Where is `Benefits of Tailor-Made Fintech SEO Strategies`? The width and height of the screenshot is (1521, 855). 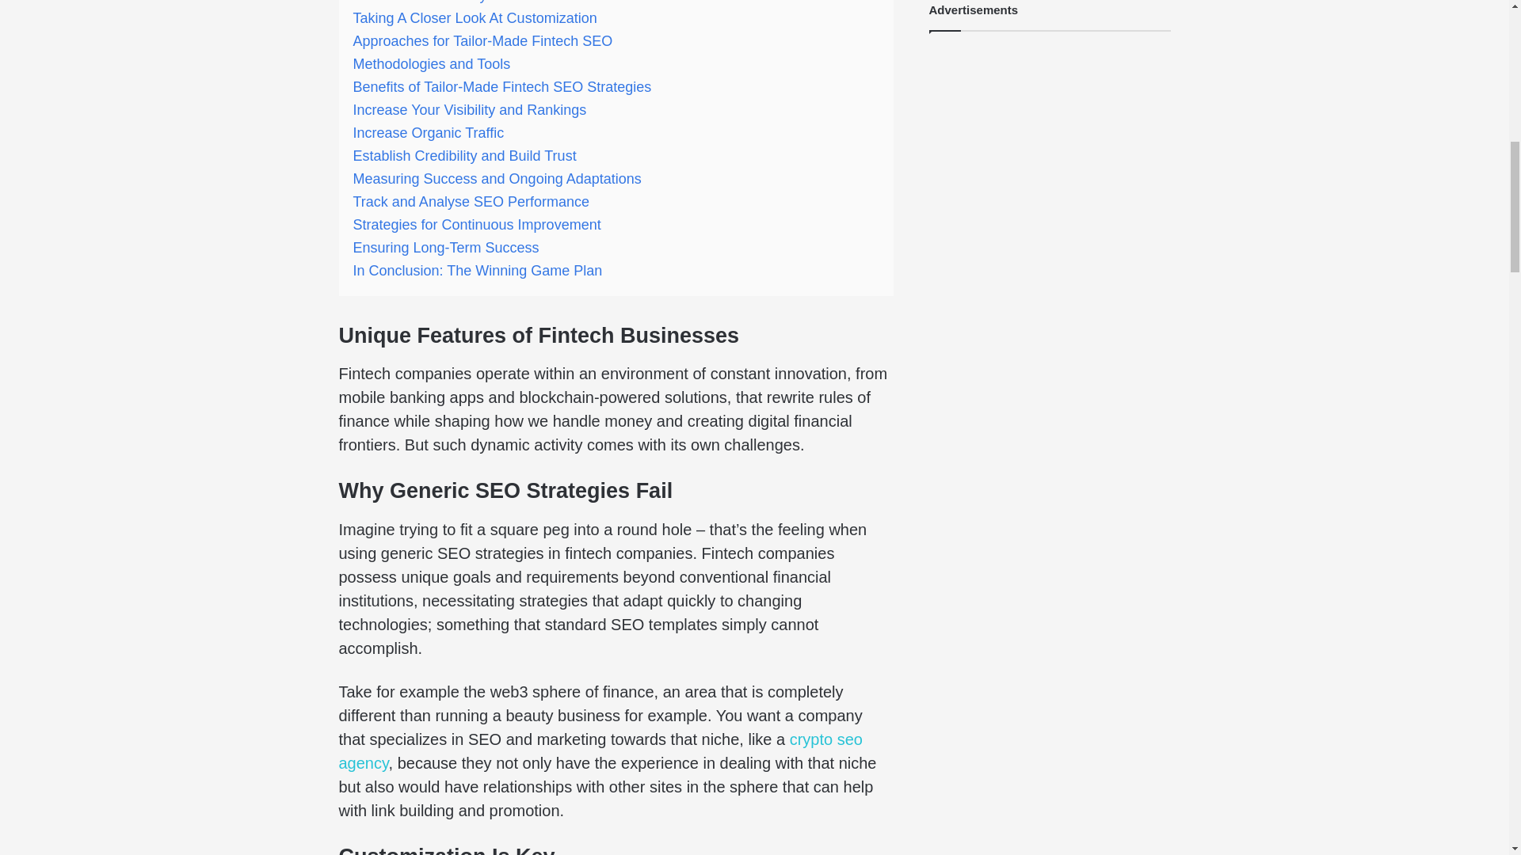 Benefits of Tailor-Made Fintech SEO Strategies is located at coordinates (502, 87).